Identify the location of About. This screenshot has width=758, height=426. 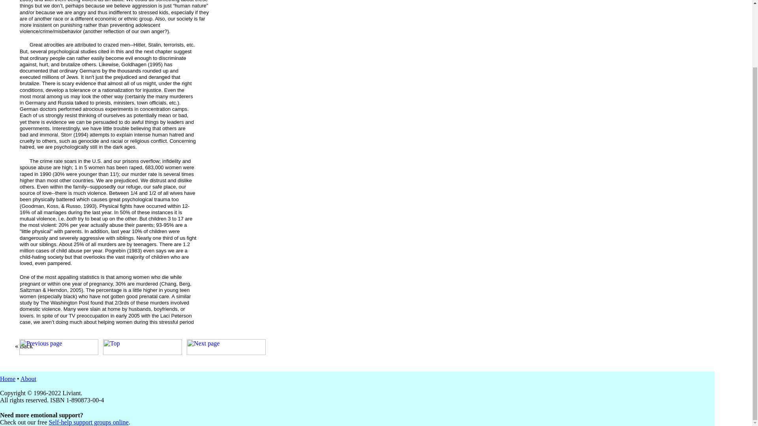
(28, 379).